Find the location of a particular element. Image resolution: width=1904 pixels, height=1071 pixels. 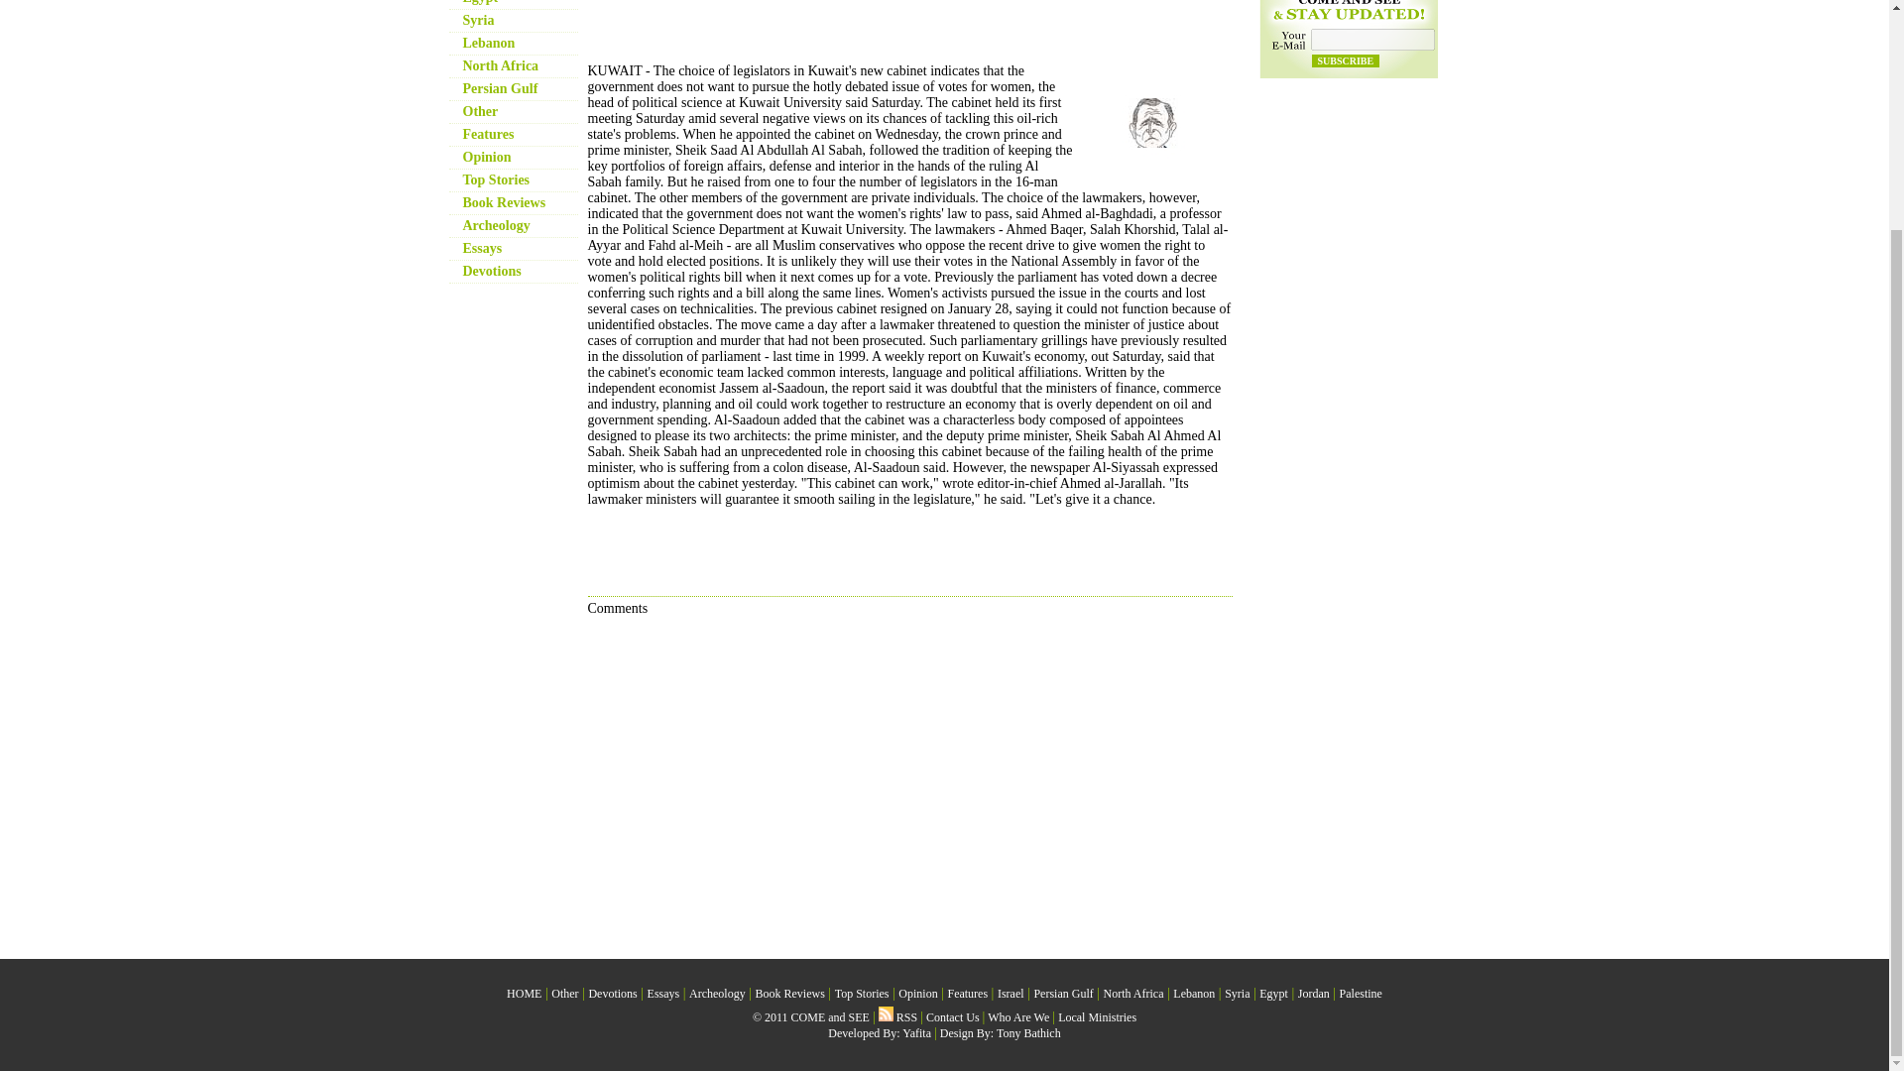

SUBSCRIBE is located at coordinates (1345, 61).